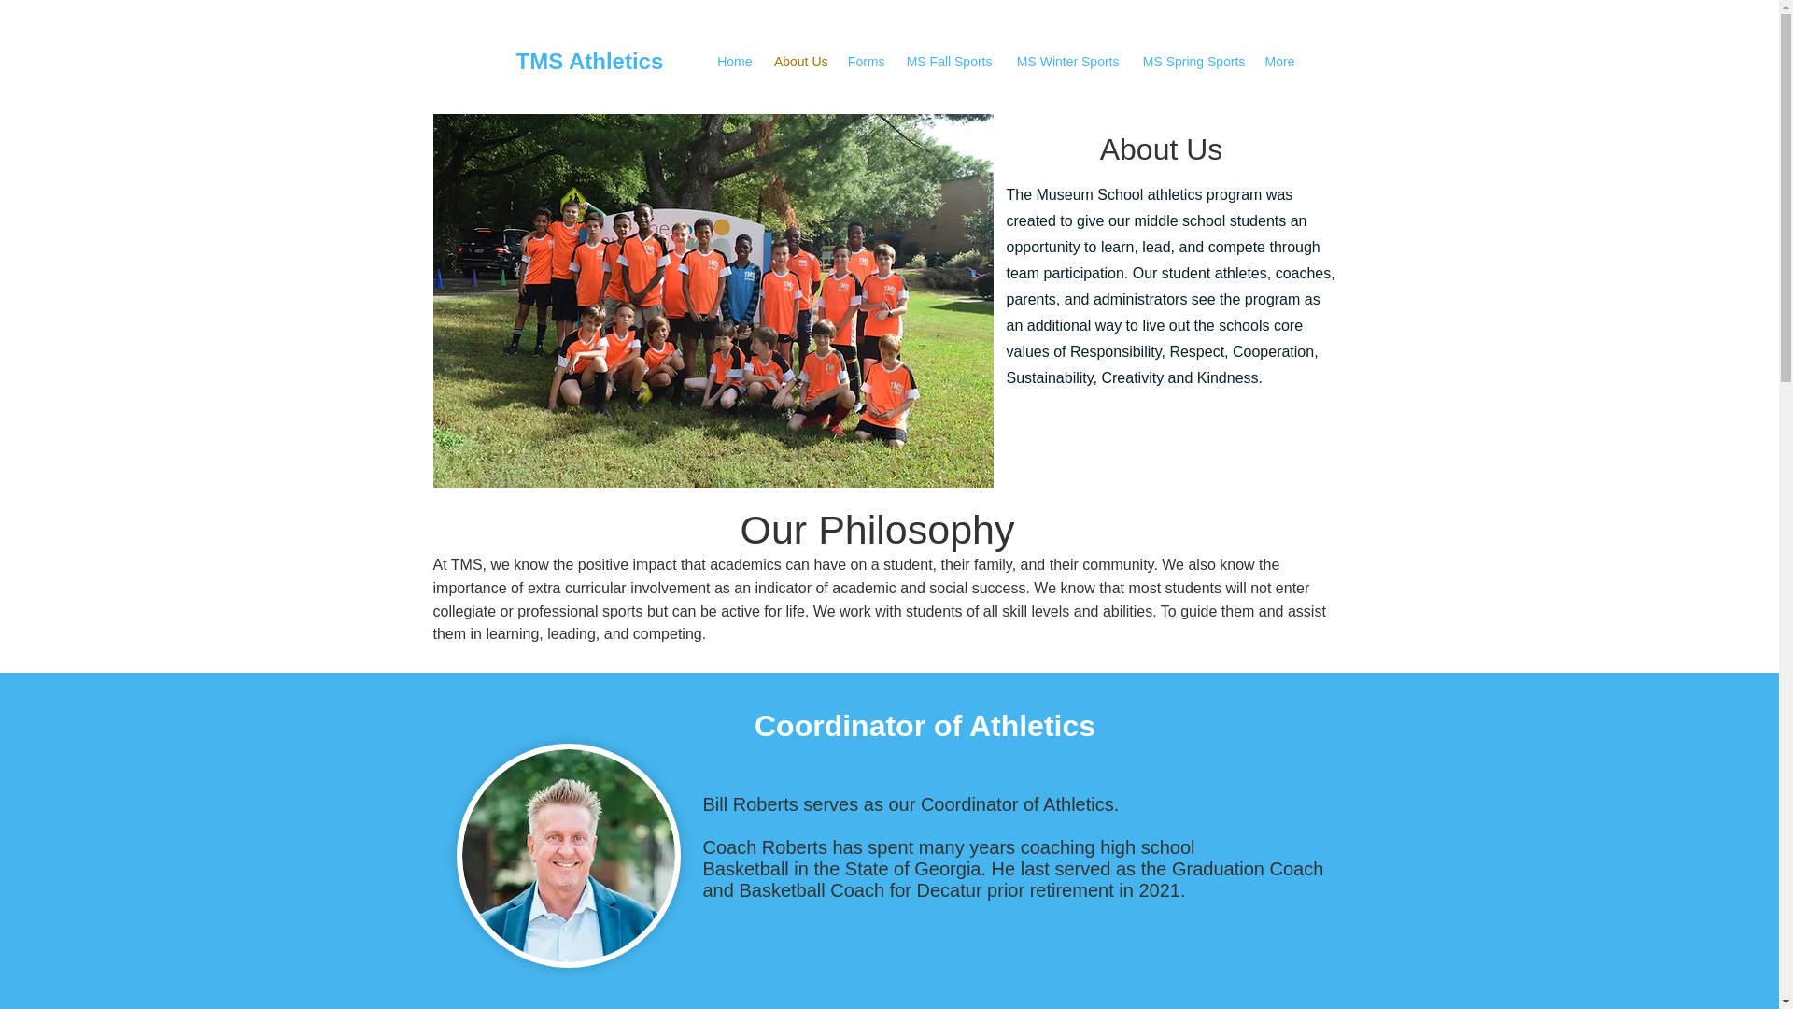  Describe the element at coordinates (1064, 62) in the screenshot. I see `MS Winter Sports` at that location.